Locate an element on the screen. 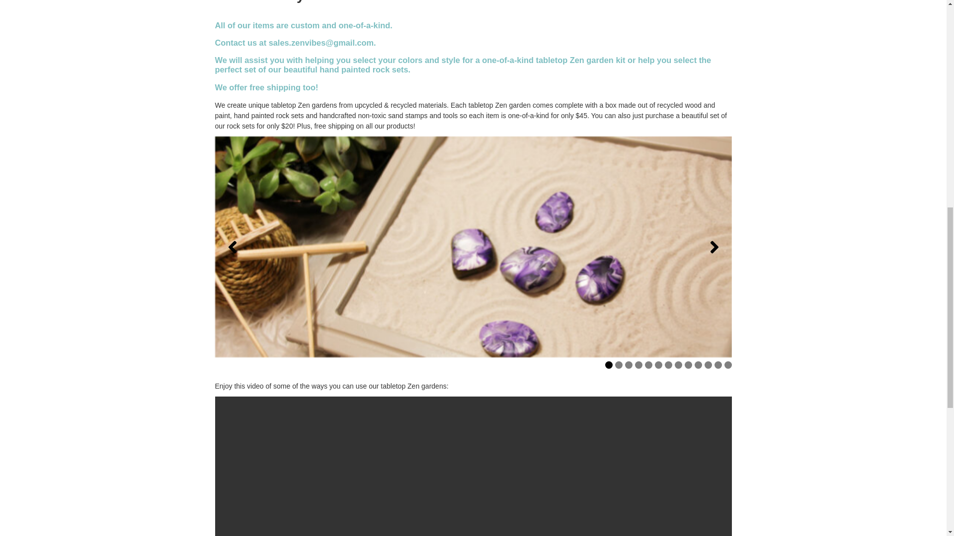 The image size is (954, 536). 5 is located at coordinates (648, 365).